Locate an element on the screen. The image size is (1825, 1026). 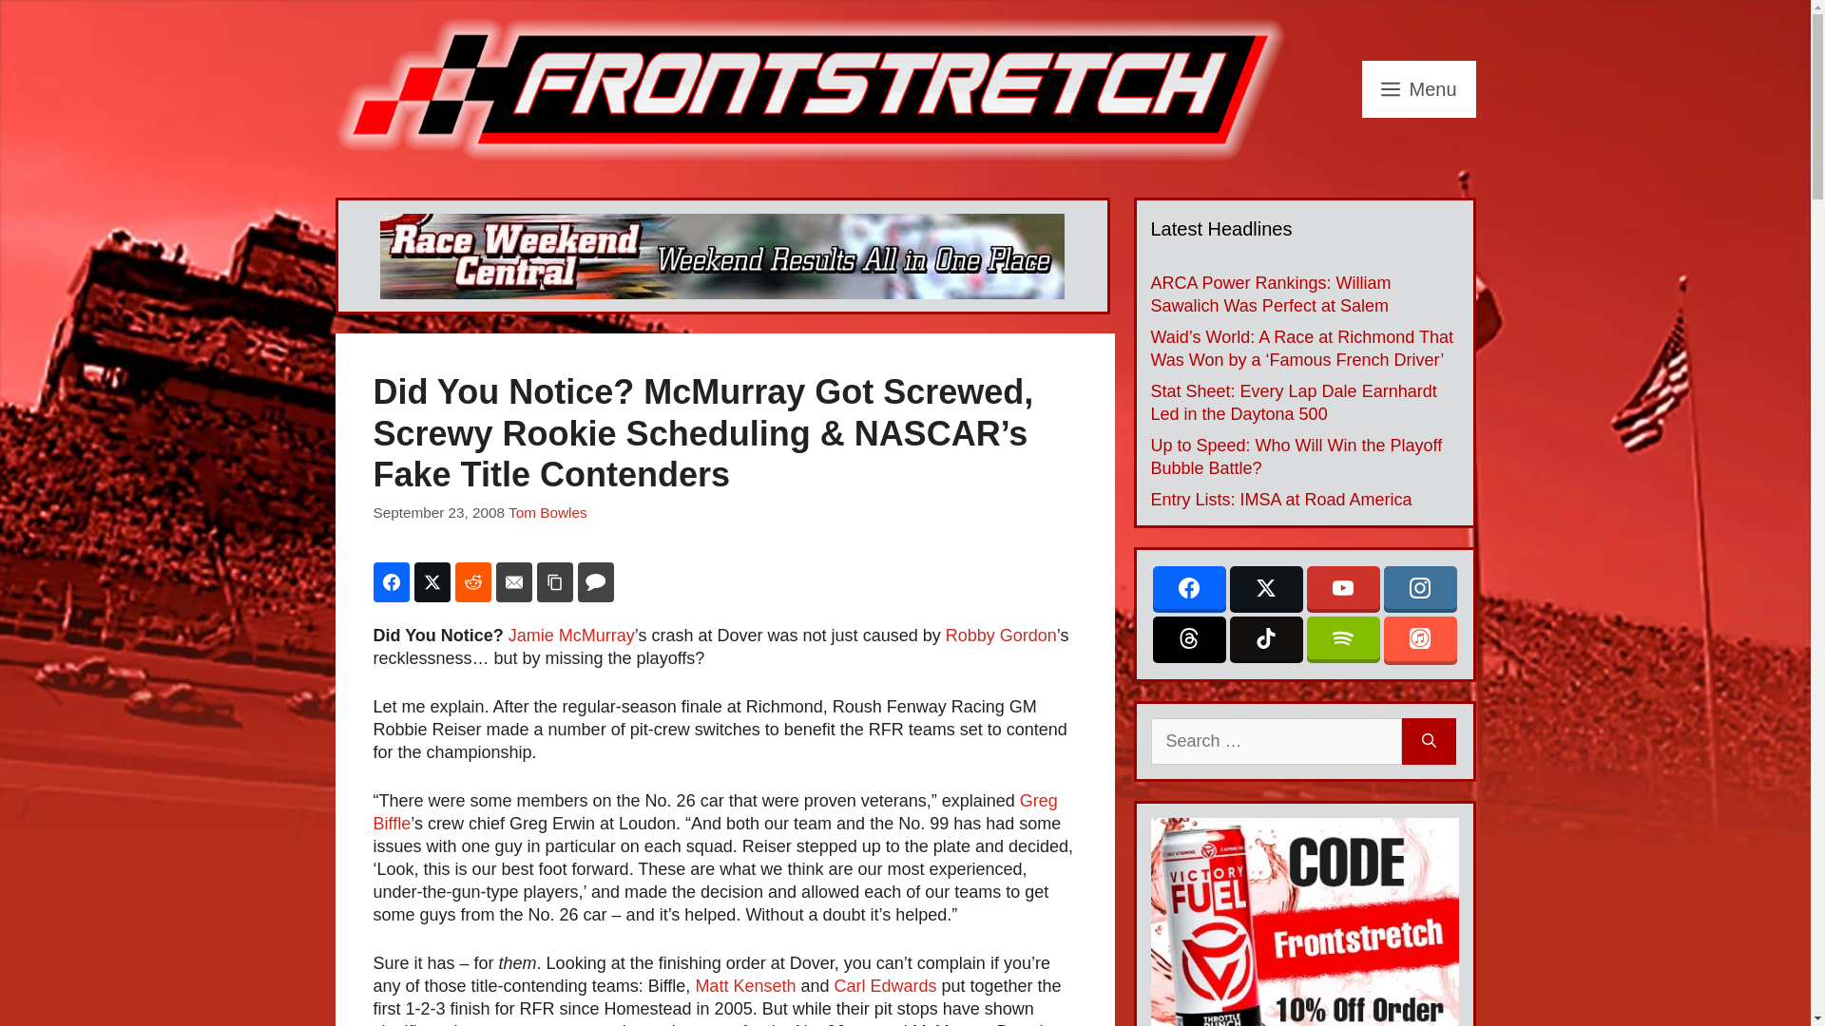
Tom Bowles is located at coordinates (547, 512).